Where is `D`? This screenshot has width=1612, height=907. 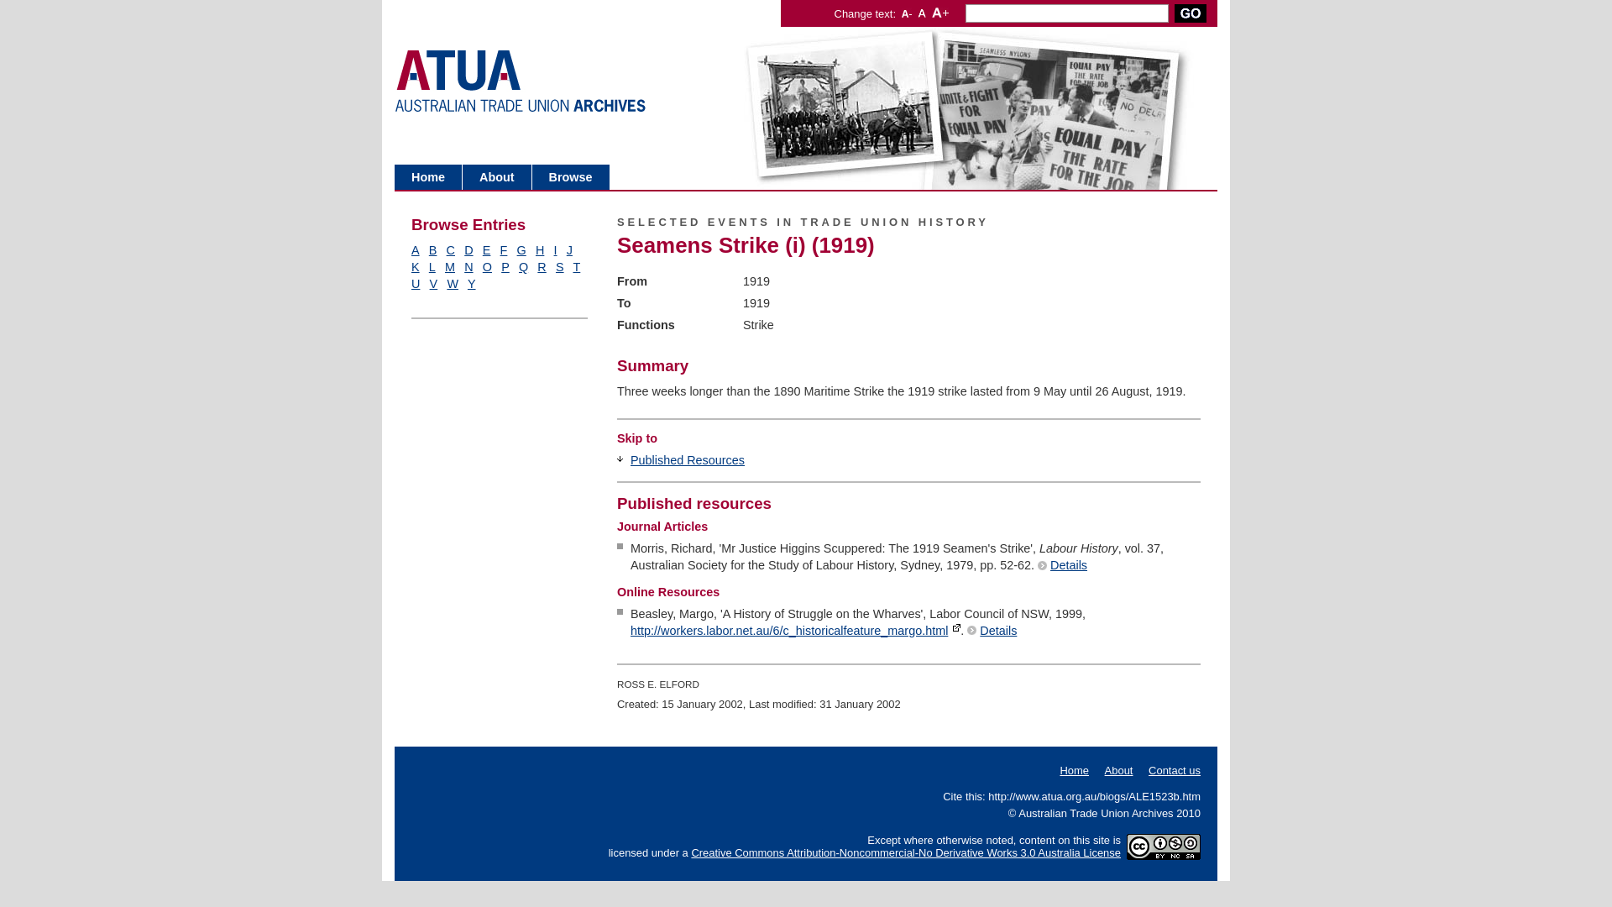 D is located at coordinates (468, 250).